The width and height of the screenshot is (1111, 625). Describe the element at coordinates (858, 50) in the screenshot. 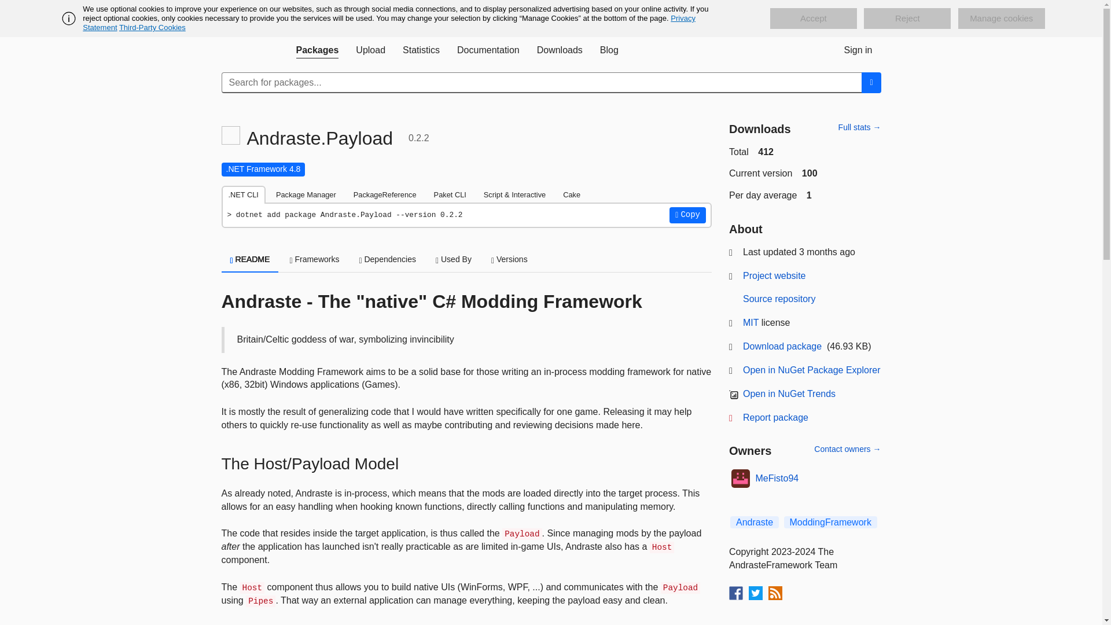

I see `Sign in` at that location.